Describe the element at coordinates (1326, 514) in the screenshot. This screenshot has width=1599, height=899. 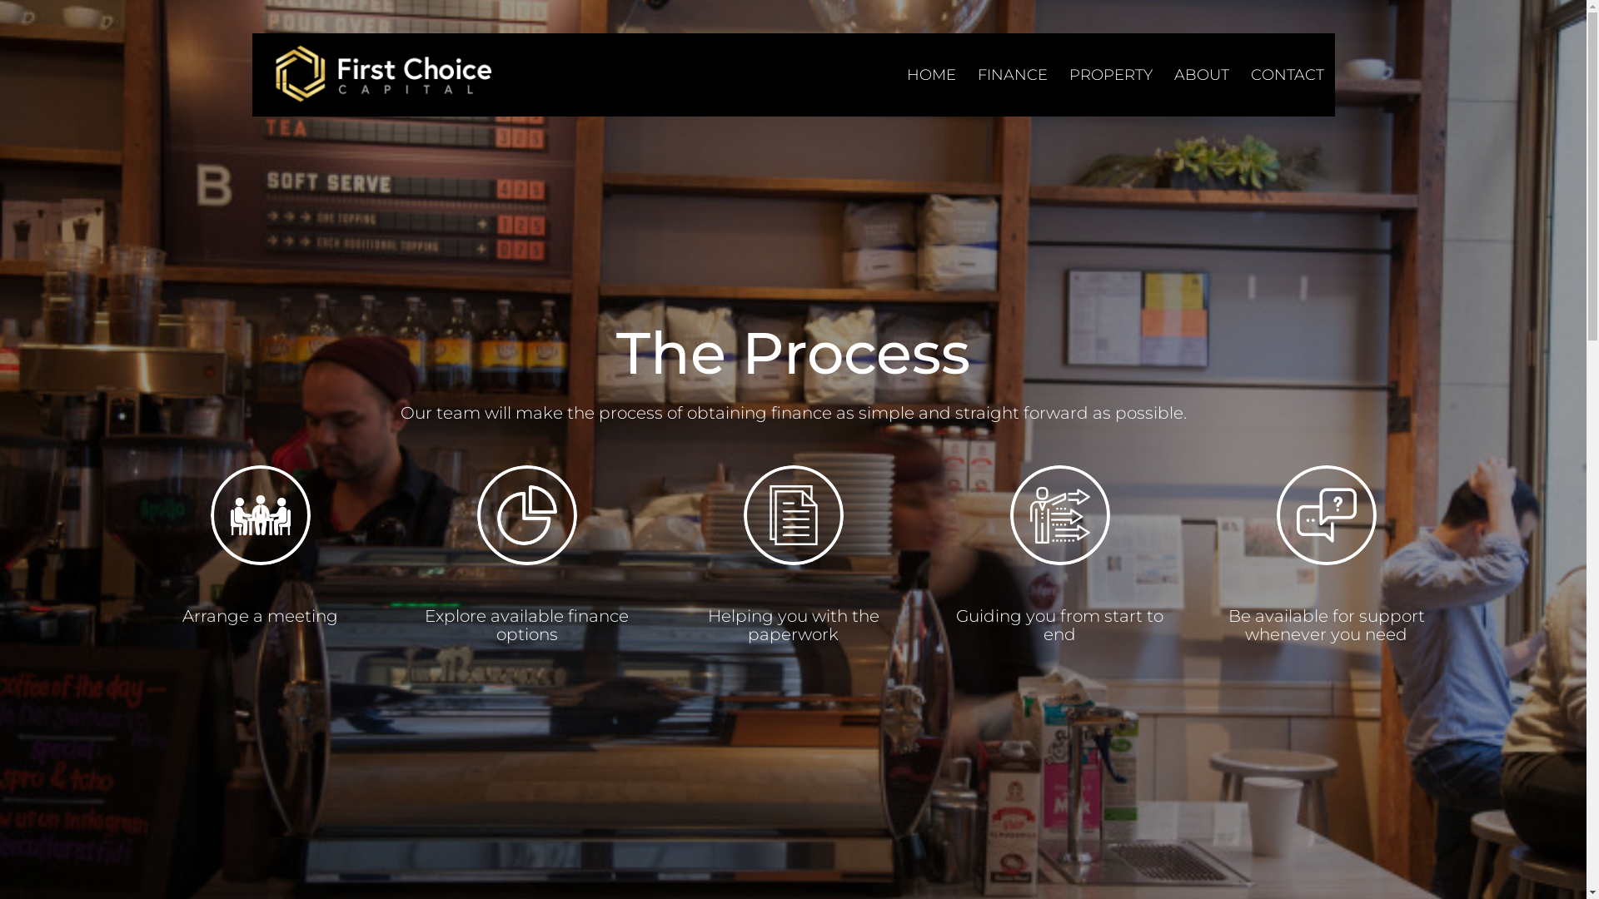
I see `support` at that location.